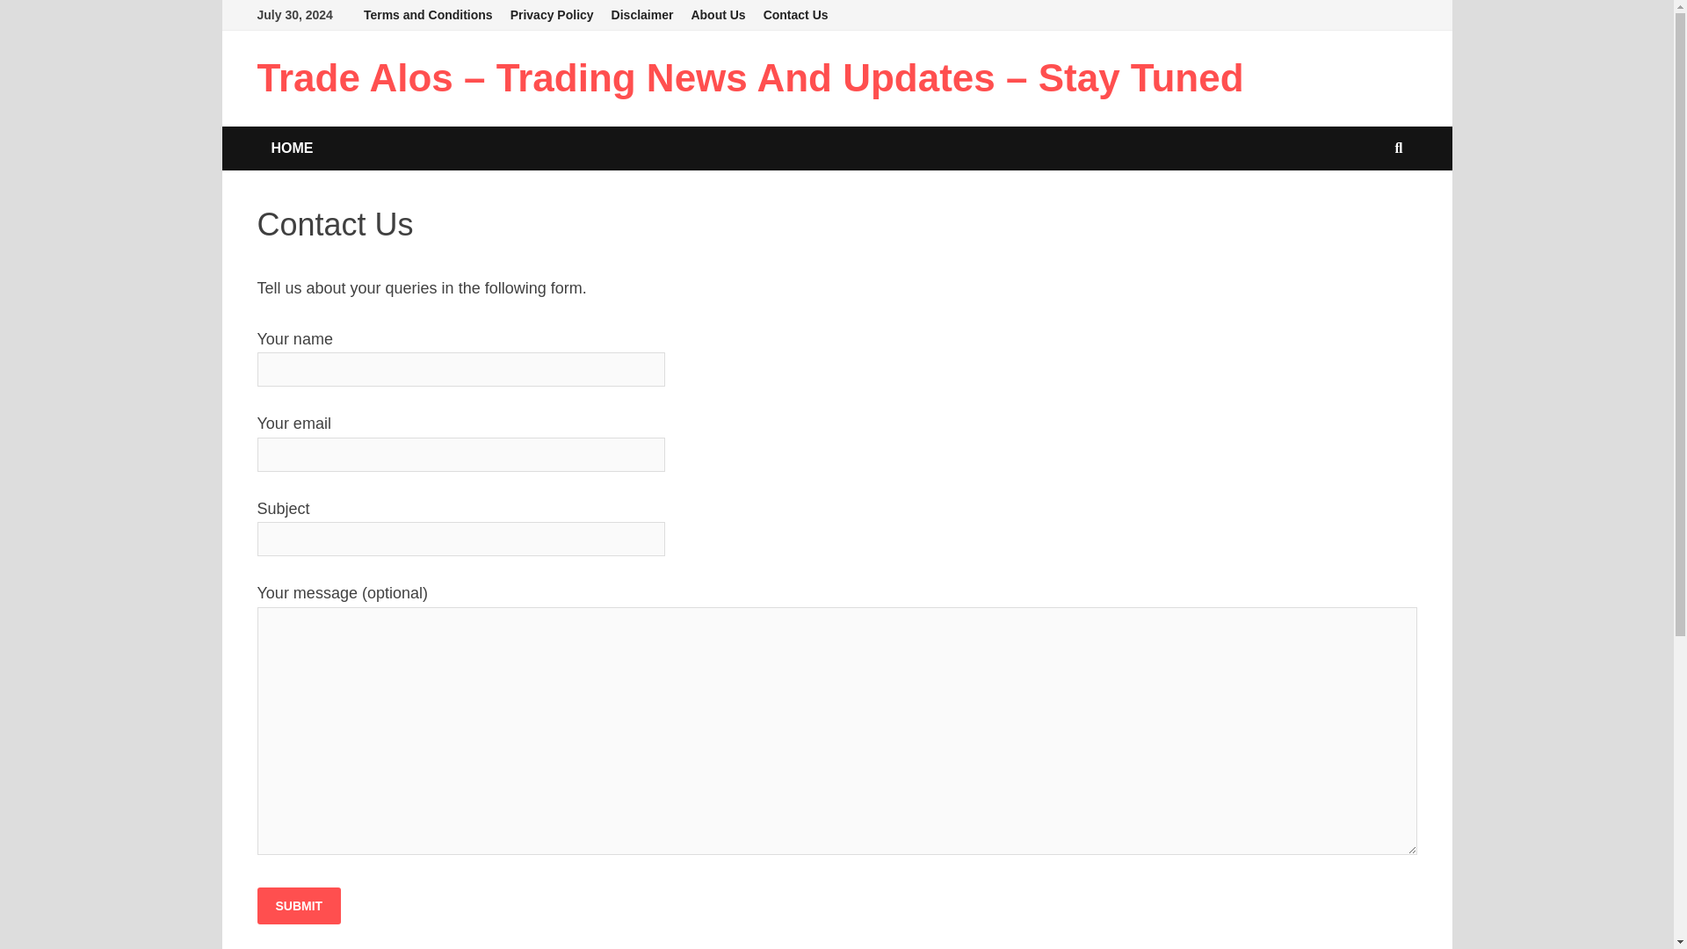  I want to click on Privacy Policy, so click(552, 15).